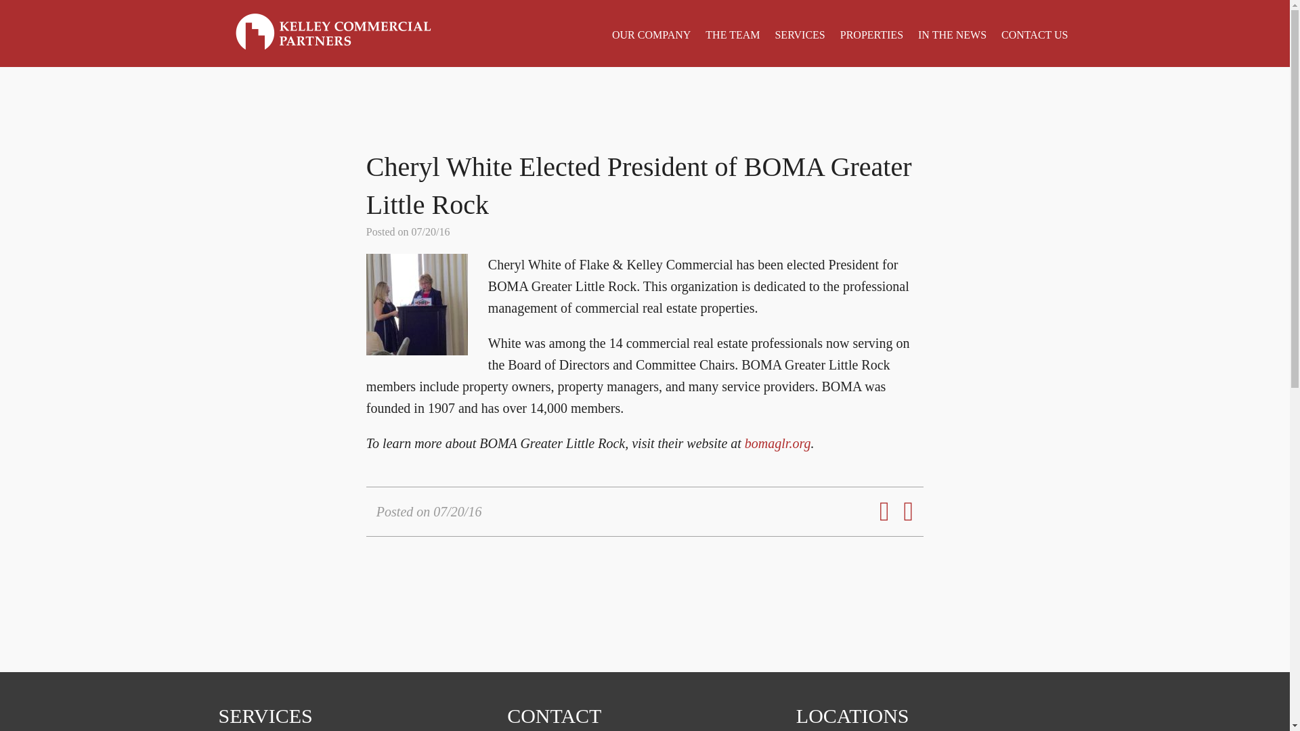 The image size is (1300, 731). Describe the element at coordinates (1034, 35) in the screenshot. I see `CONTACT US` at that location.